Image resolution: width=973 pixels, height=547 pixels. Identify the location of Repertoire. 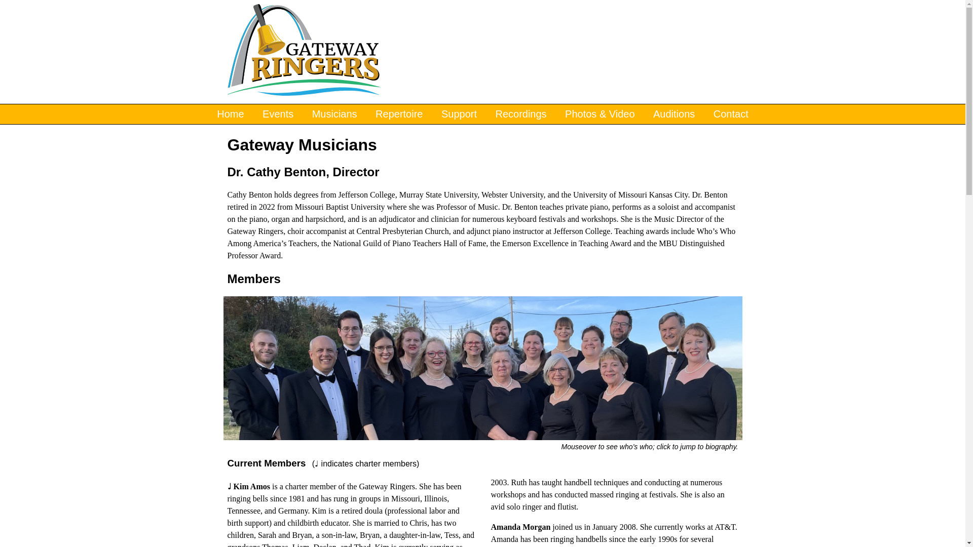
(399, 114).